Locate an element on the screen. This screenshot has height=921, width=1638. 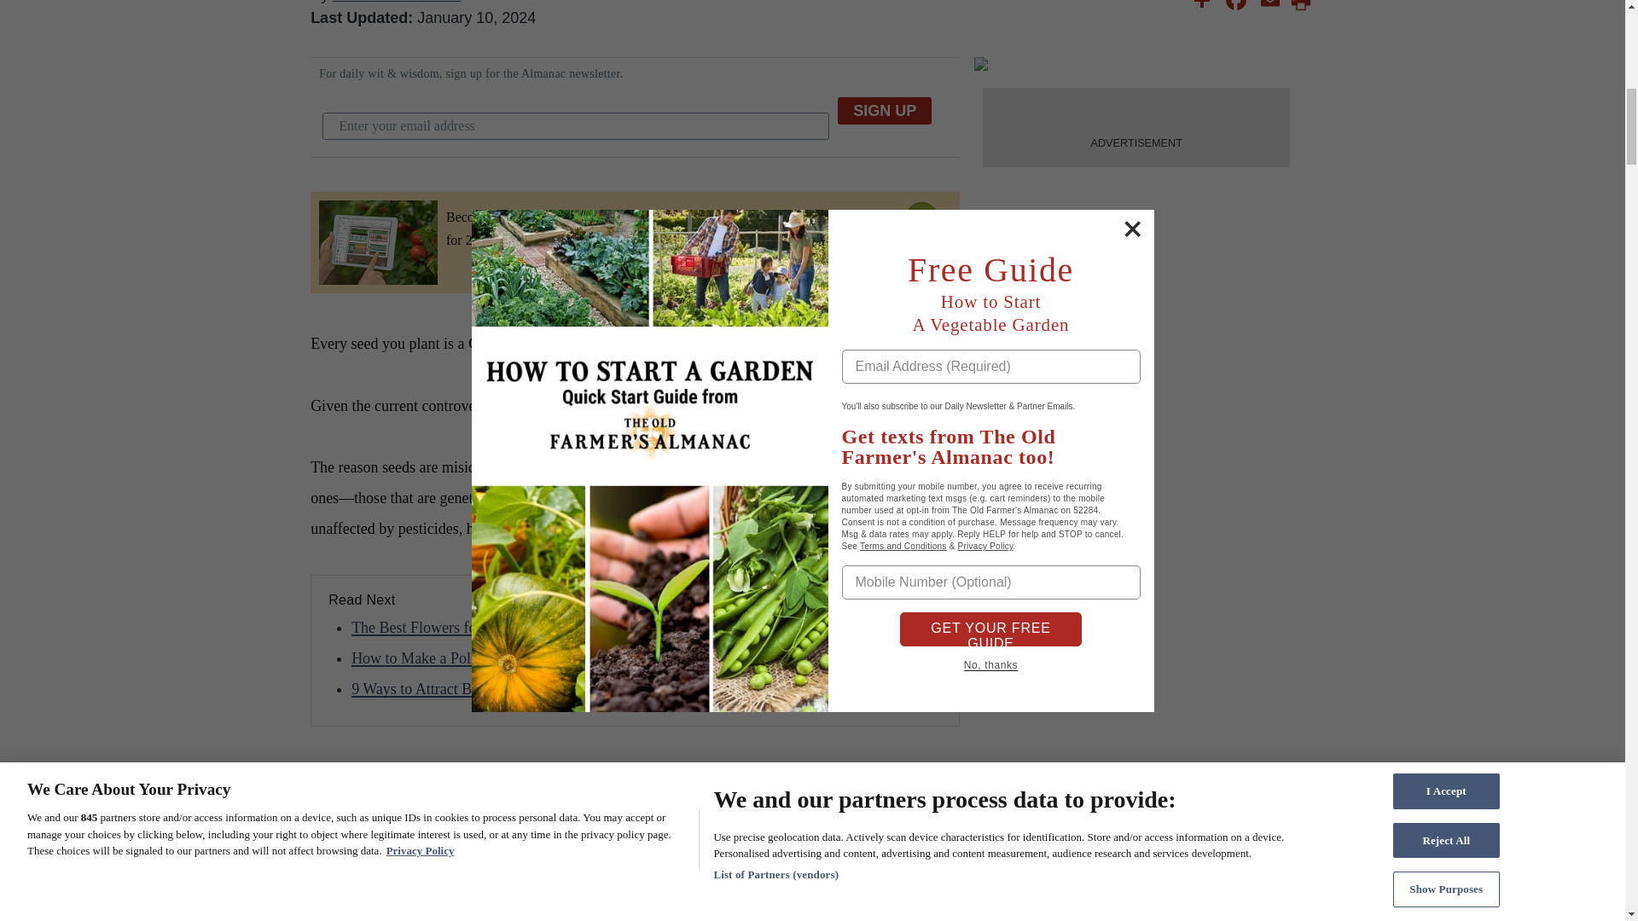
Printer Friendly and PDF is located at coordinates (1301, 7).